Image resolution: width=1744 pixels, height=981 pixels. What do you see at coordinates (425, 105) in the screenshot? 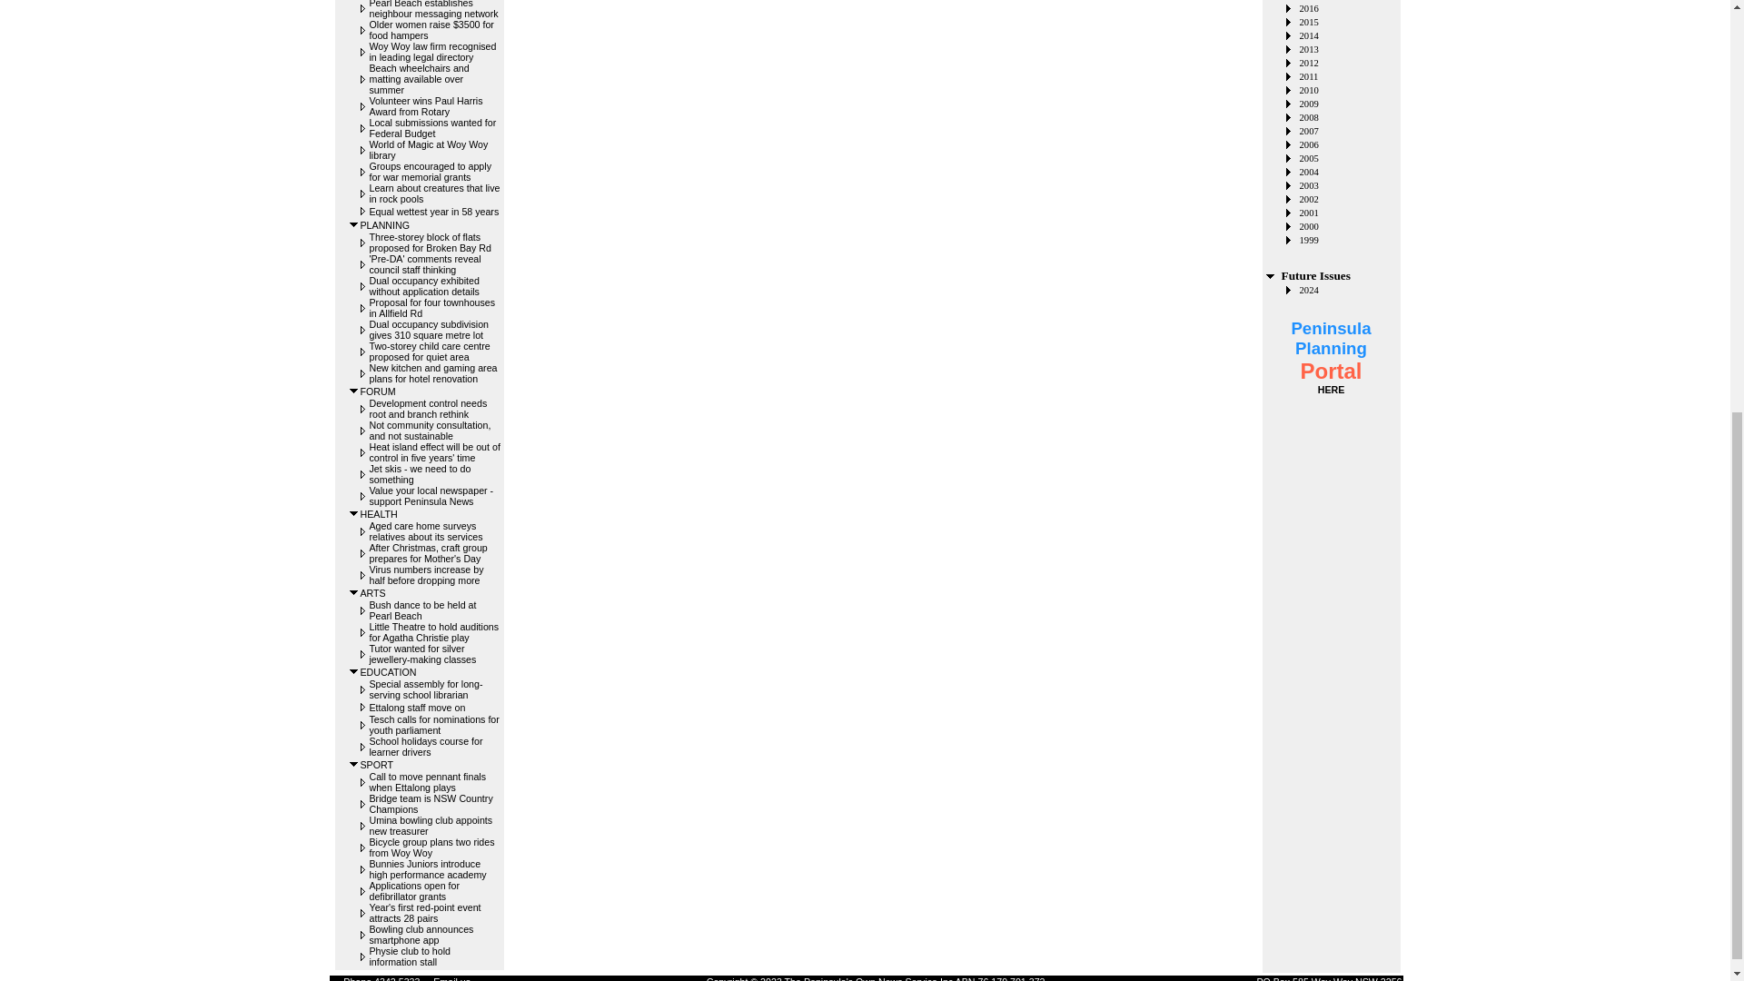
I see `Volunteer wins Paul Harris Award from Rotary` at bounding box center [425, 105].